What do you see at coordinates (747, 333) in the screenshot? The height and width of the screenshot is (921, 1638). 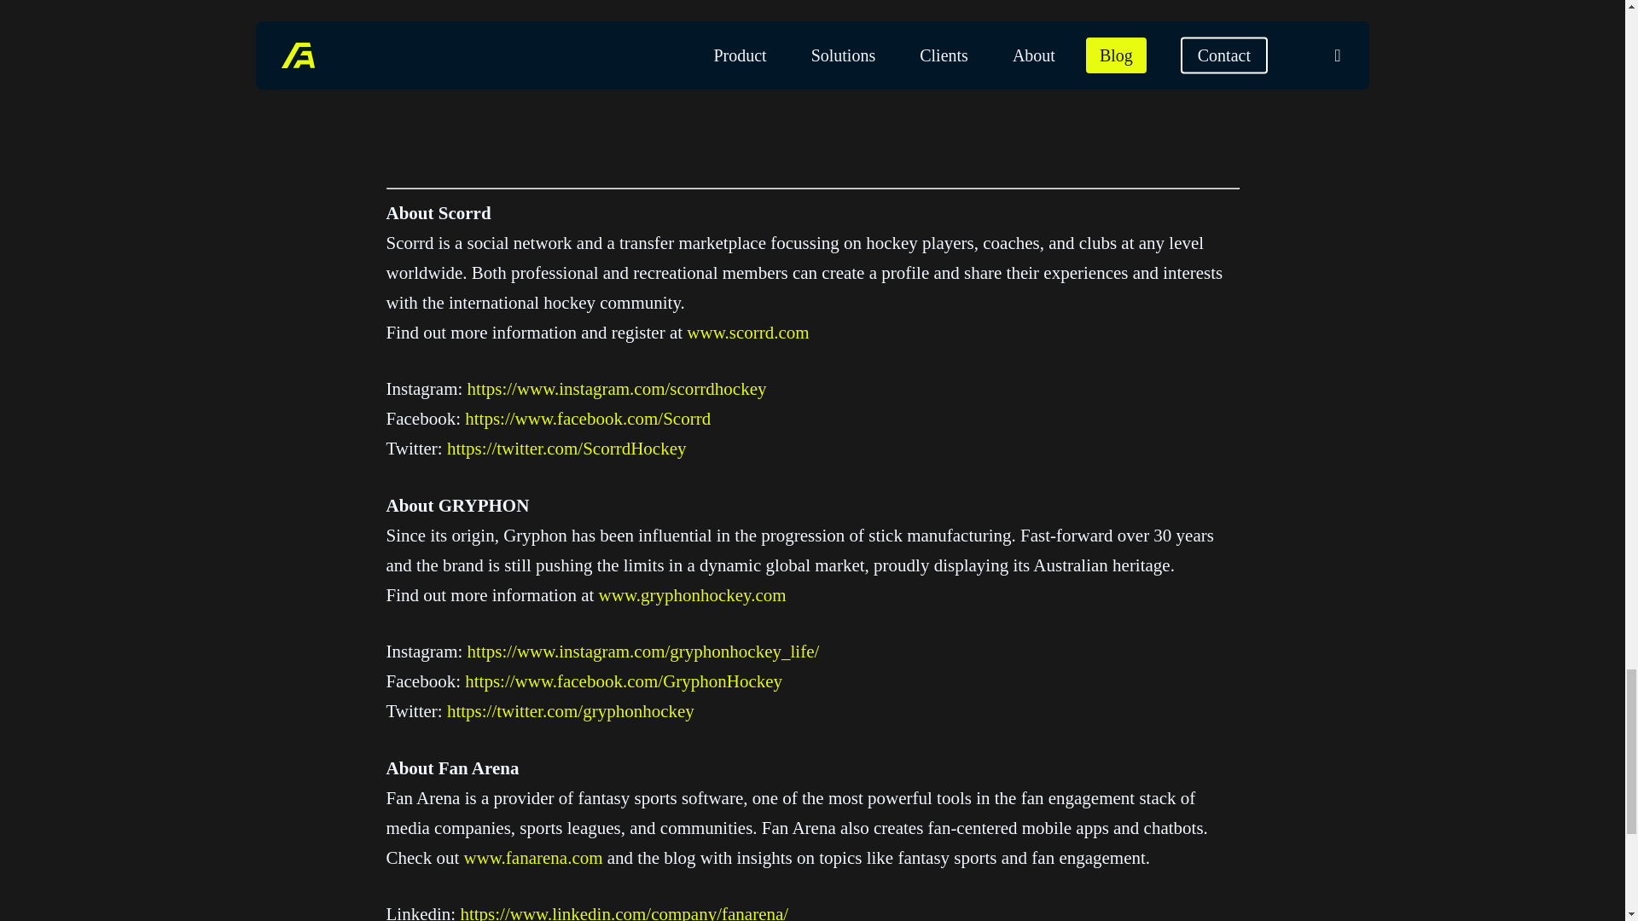 I see `www.scorrd.com` at bounding box center [747, 333].